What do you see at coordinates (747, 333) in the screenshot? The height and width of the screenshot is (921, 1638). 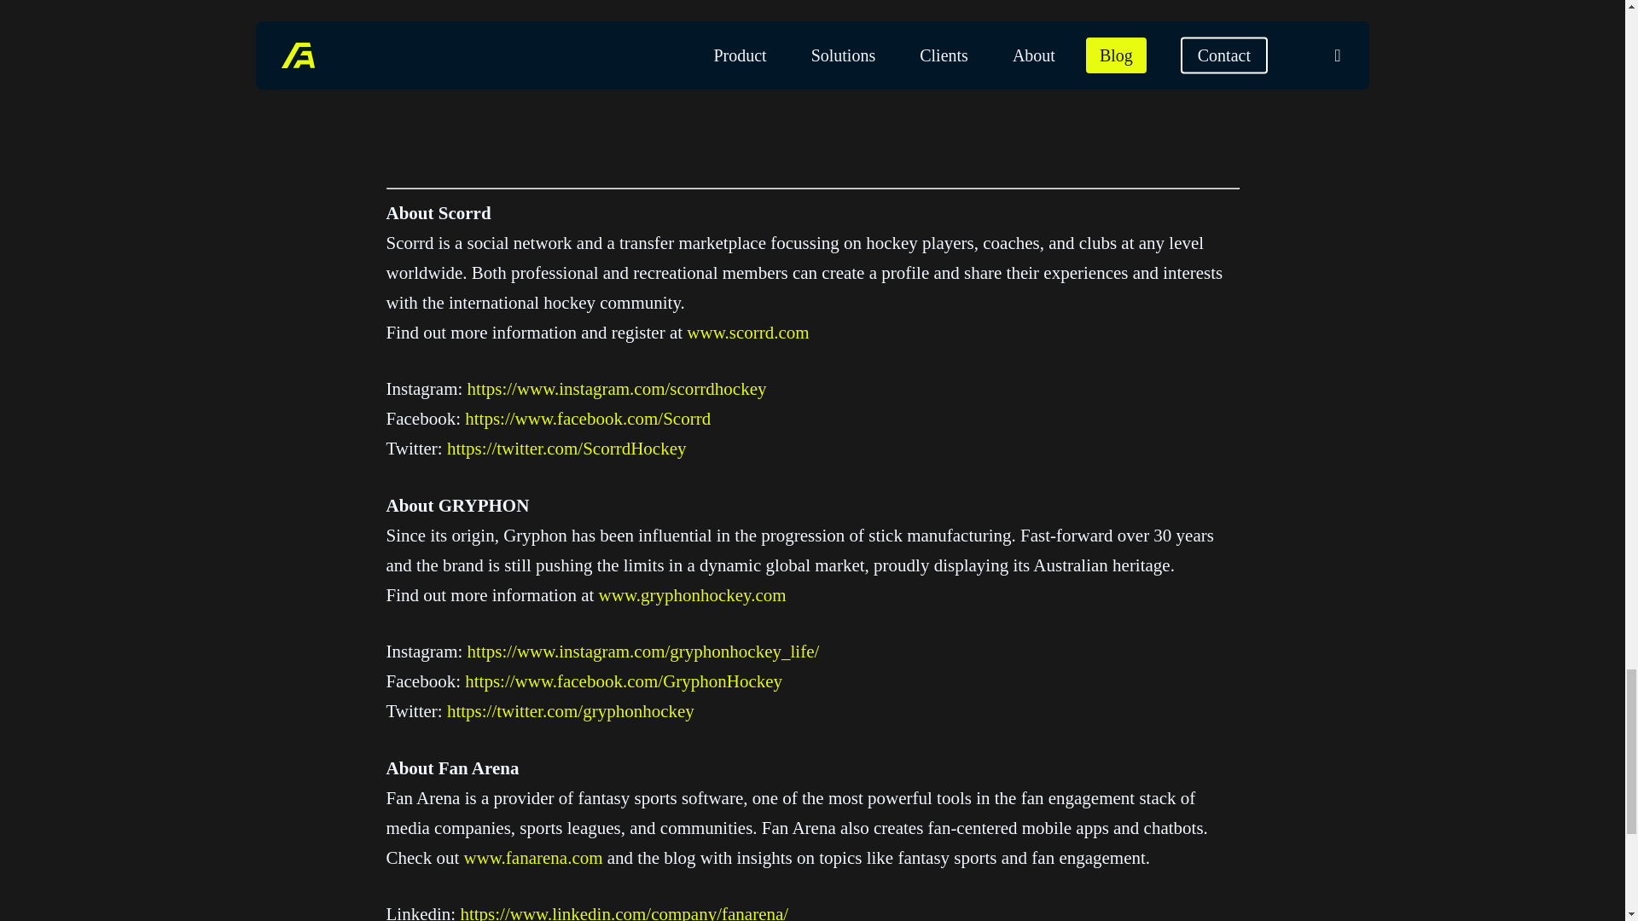 I see `www.scorrd.com` at bounding box center [747, 333].